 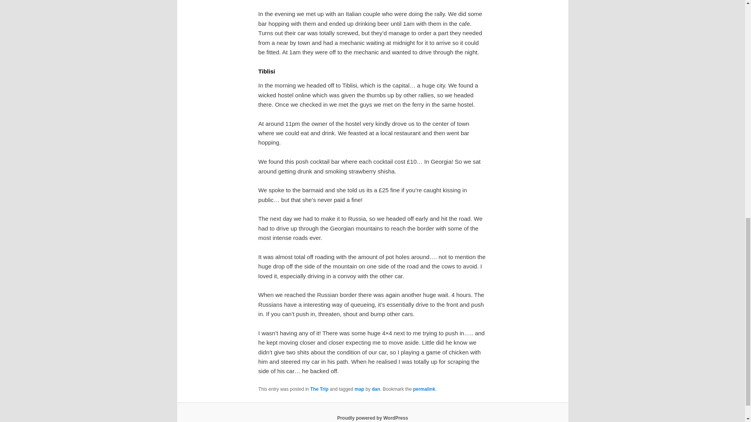 I want to click on permalink, so click(x=424, y=389).